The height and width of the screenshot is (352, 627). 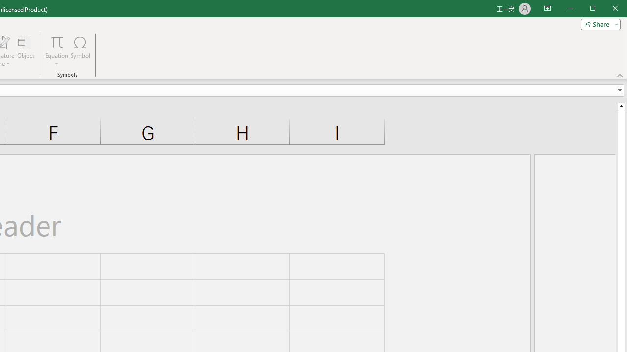 What do you see at coordinates (26, 51) in the screenshot?
I see `Object...` at bounding box center [26, 51].